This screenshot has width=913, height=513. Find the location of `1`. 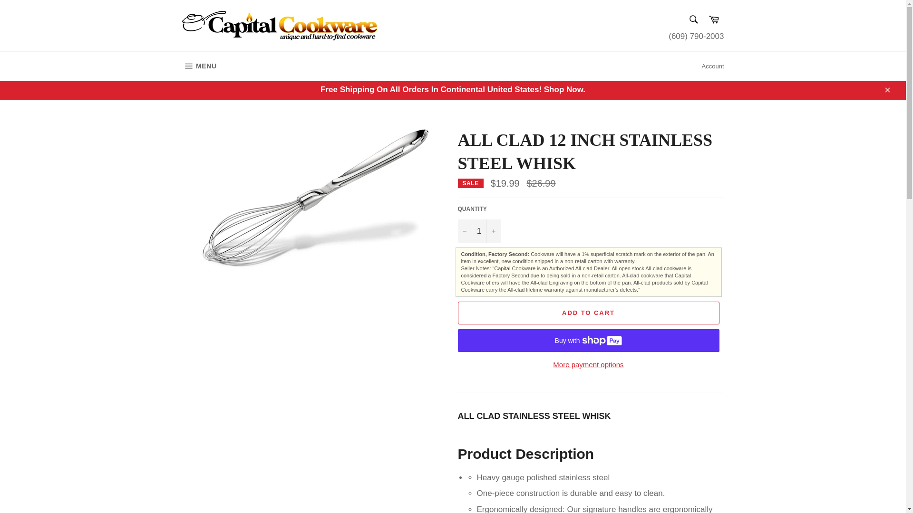

1 is located at coordinates (693, 19).